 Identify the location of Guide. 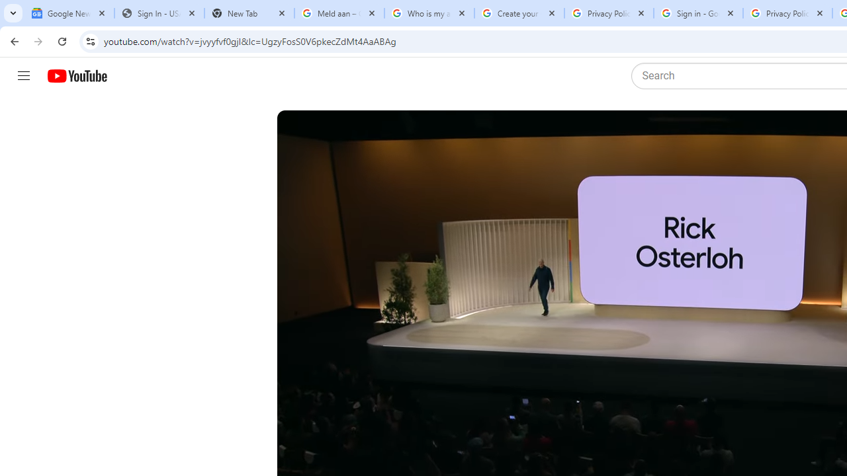
(24, 76).